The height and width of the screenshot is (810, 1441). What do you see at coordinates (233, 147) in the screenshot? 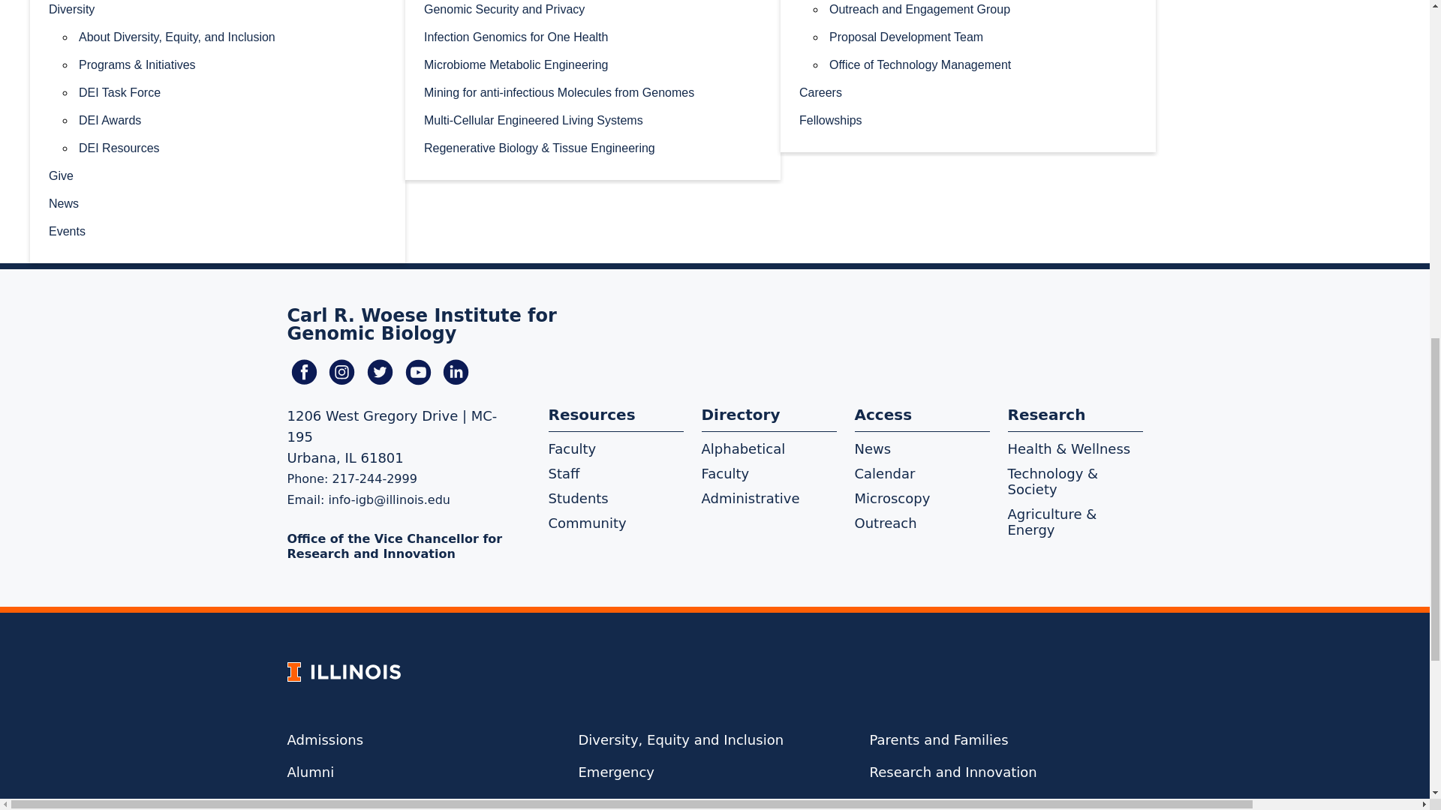
I see `DEI Resources` at bounding box center [233, 147].